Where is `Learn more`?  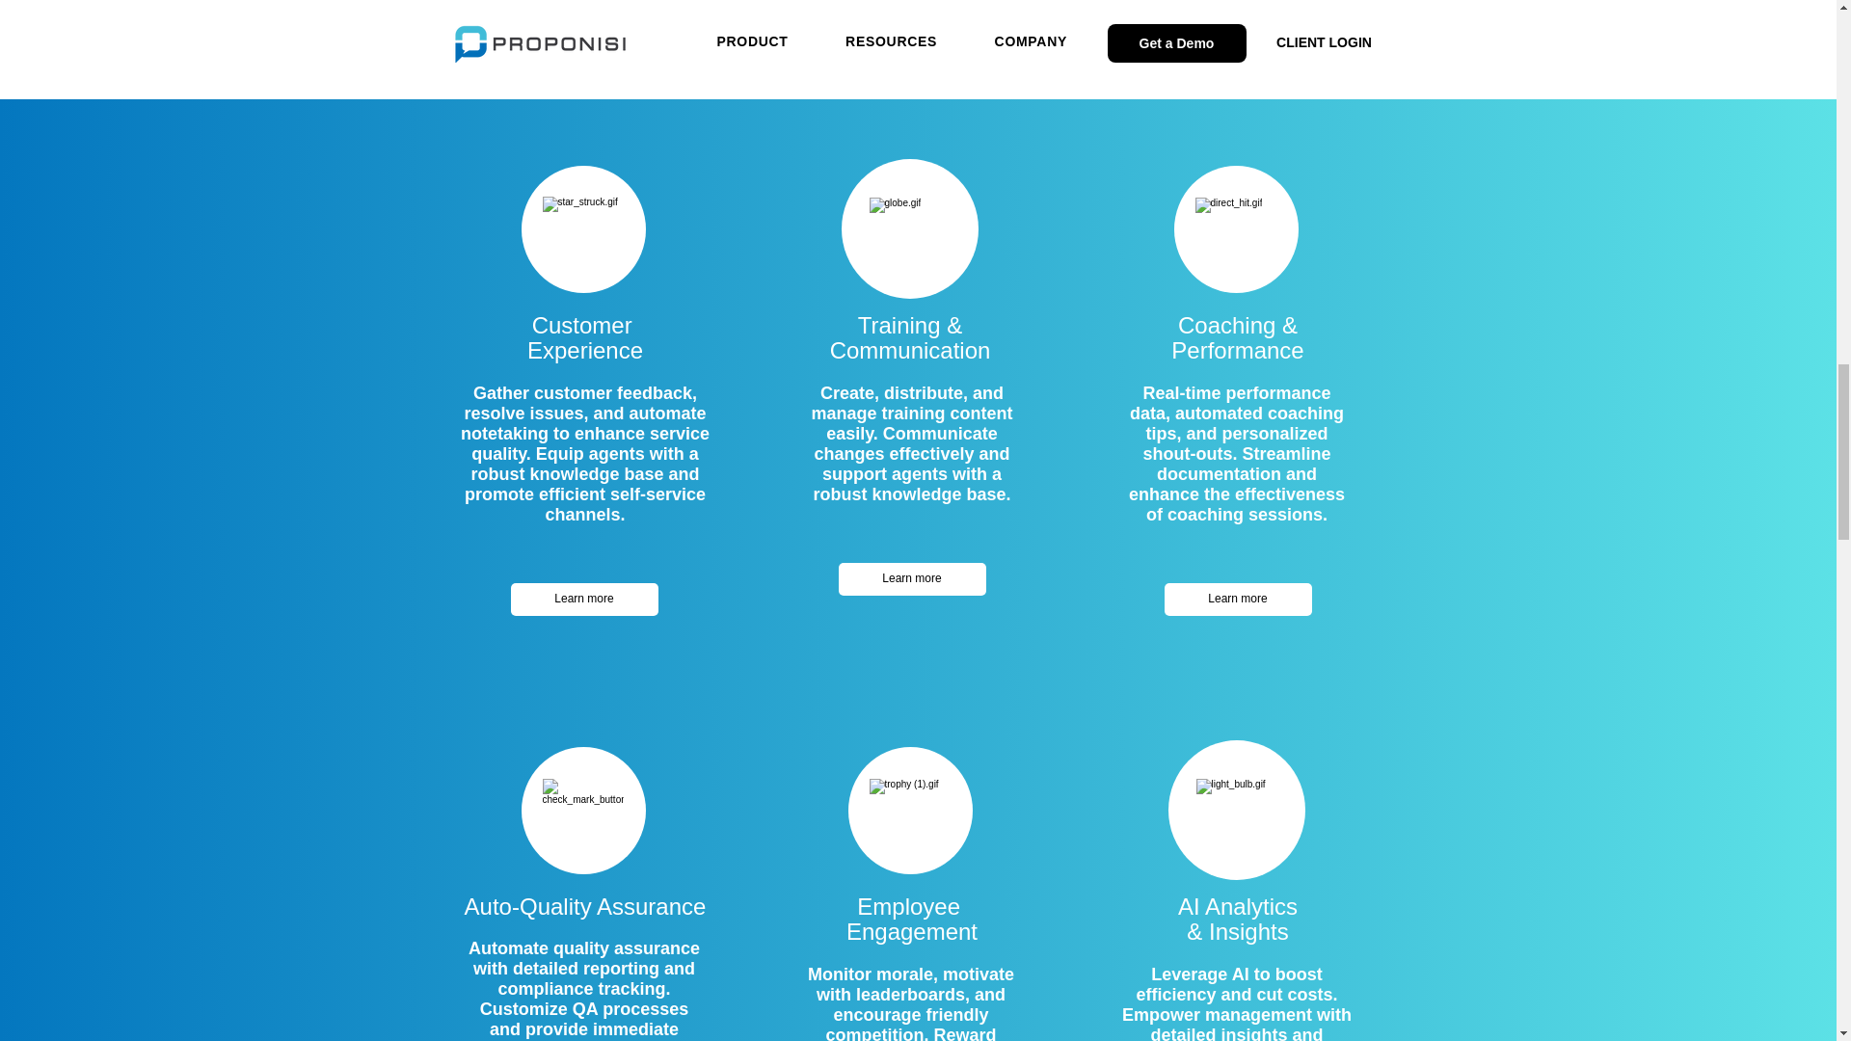 Learn more is located at coordinates (912, 578).